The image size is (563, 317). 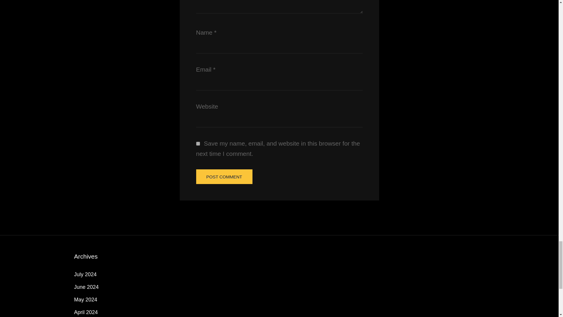 I want to click on June 2024, so click(x=86, y=287).